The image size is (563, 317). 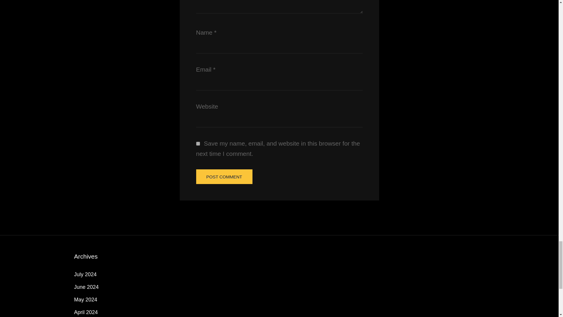 I want to click on June 2024, so click(x=86, y=287).